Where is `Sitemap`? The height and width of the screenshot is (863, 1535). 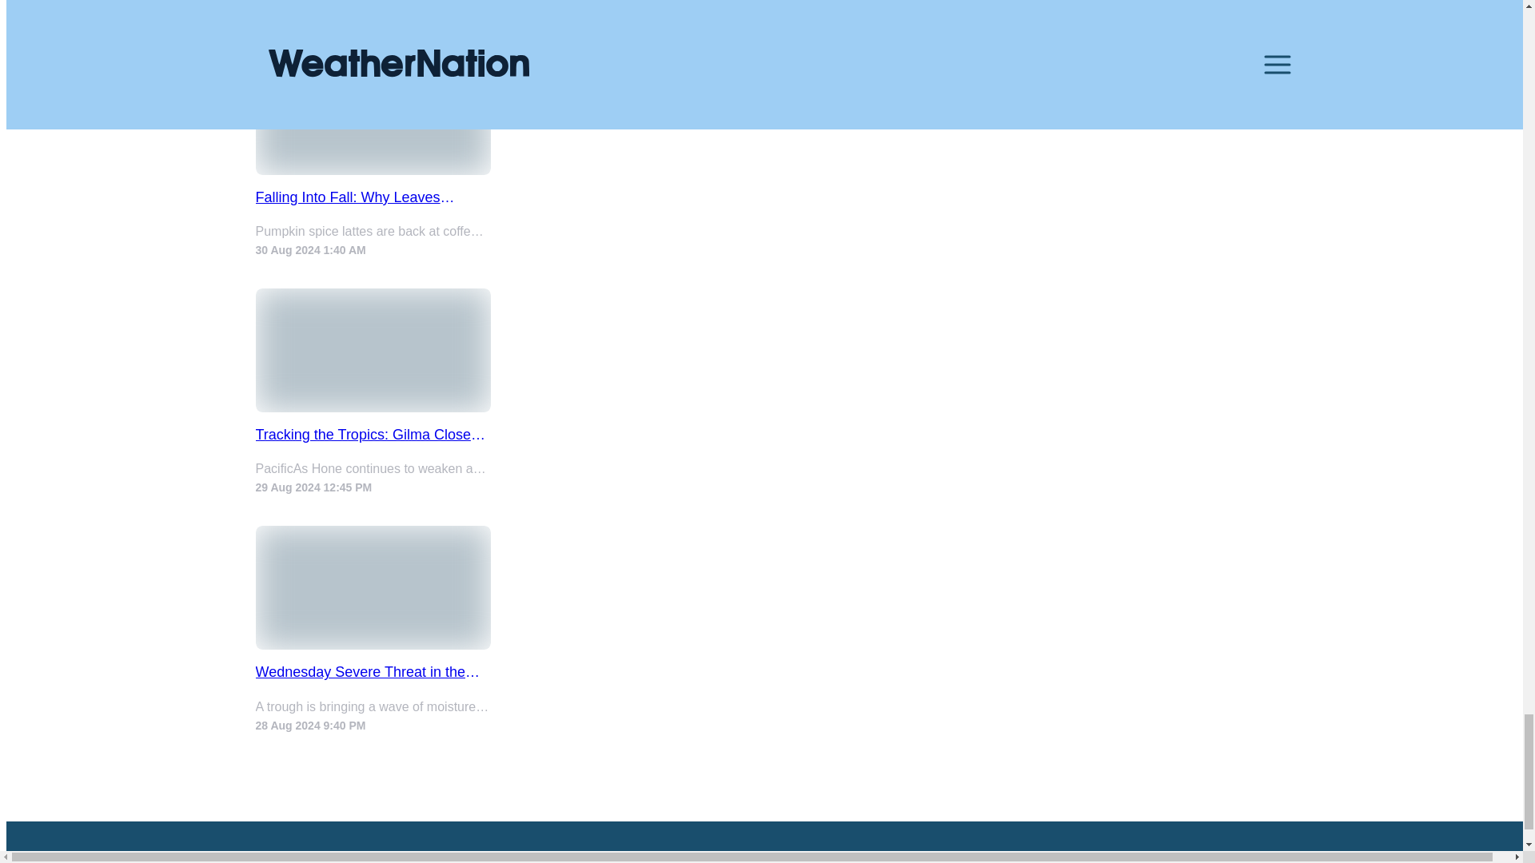
Sitemap is located at coordinates (1237, 857).